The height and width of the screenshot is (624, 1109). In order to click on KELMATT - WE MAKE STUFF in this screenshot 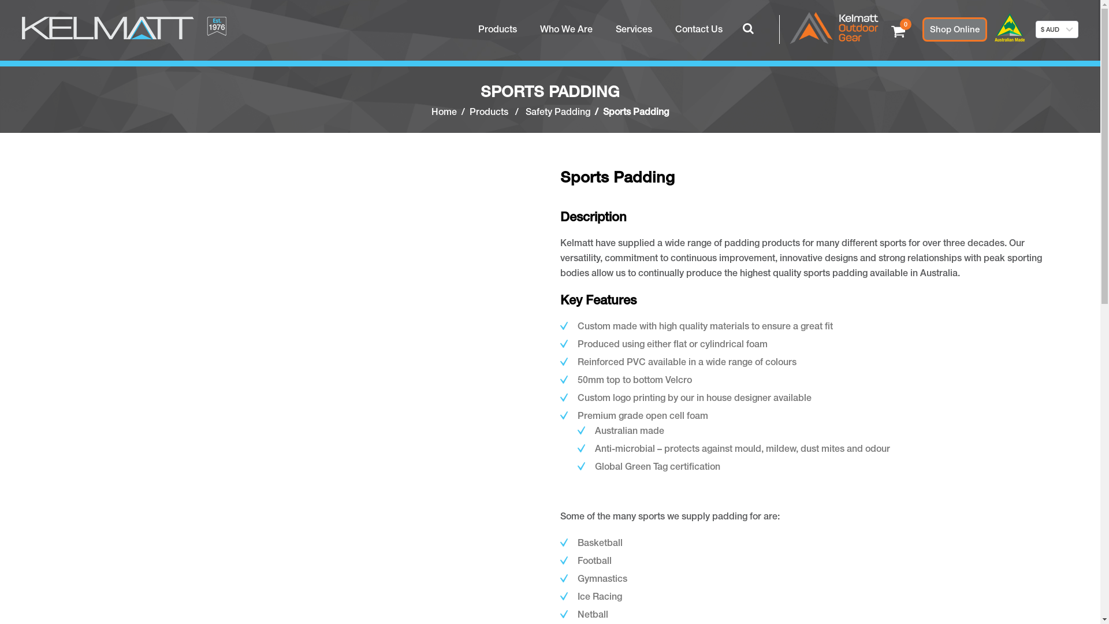, I will do `click(124, 30)`.